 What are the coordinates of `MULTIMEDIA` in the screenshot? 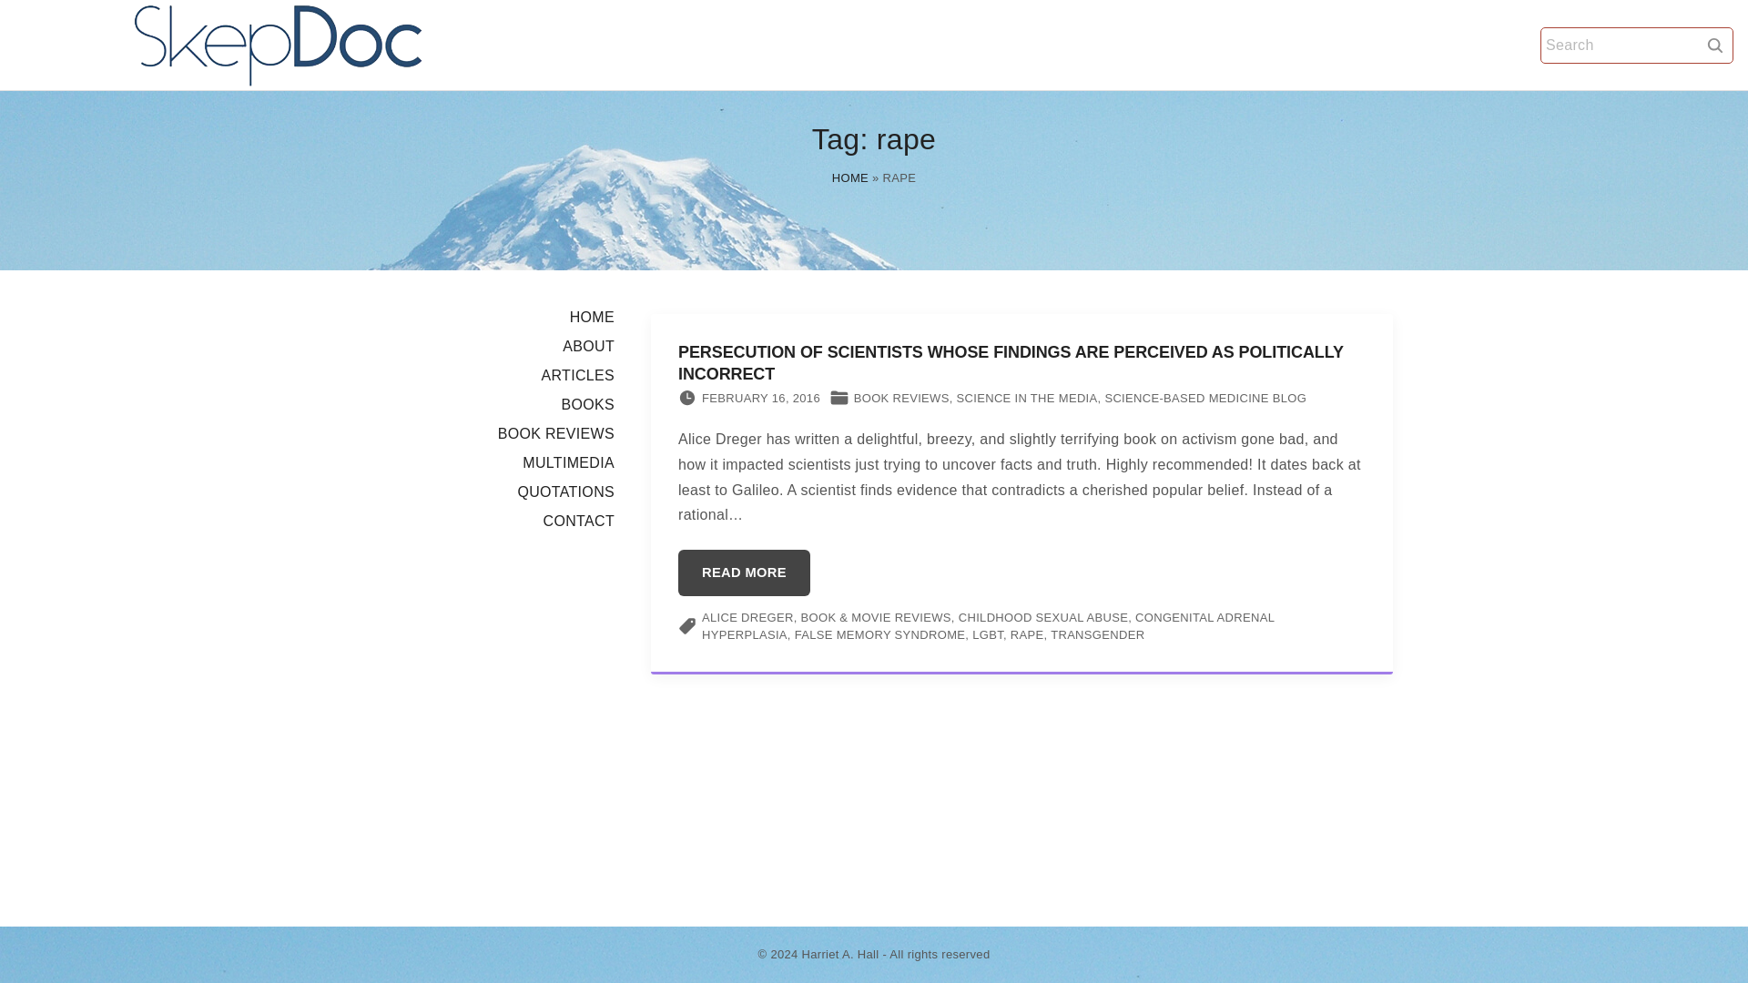 It's located at (568, 462).